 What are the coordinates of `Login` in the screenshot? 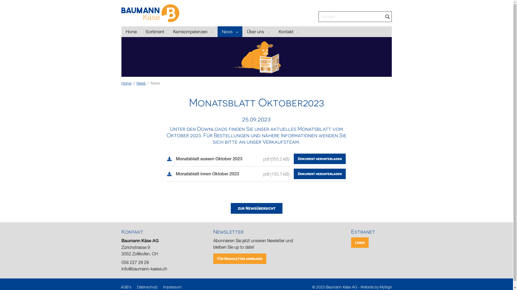 It's located at (360, 243).